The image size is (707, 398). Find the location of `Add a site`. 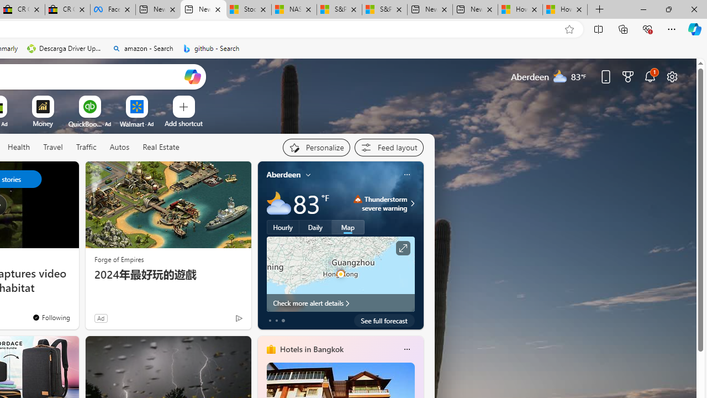

Add a site is located at coordinates (183, 123).